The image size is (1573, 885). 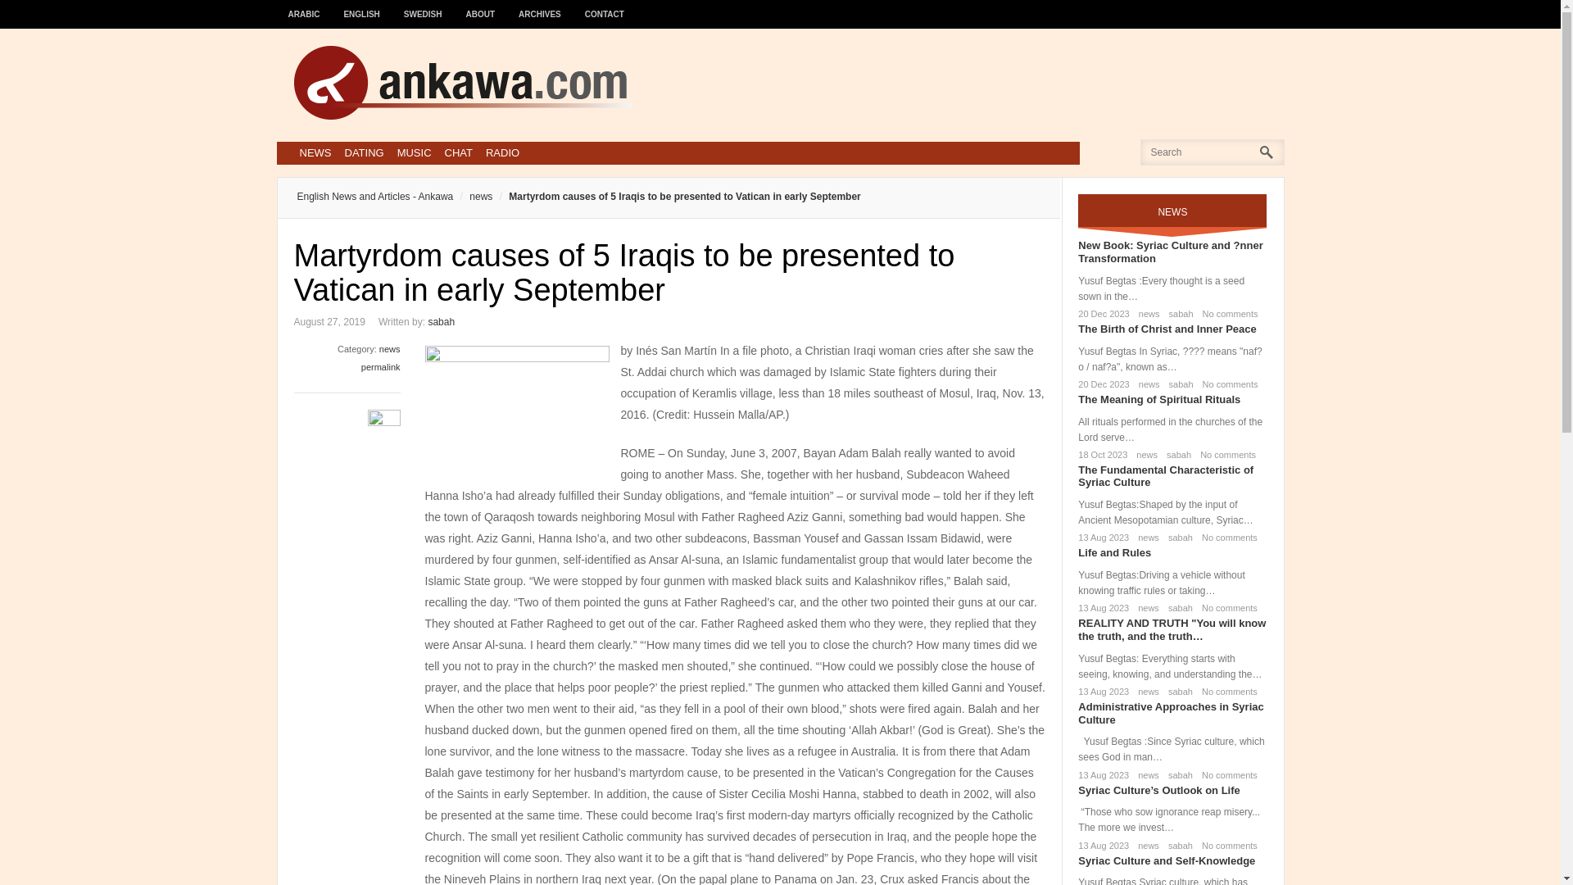 What do you see at coordinates (1227, 384) in the screenshot?
I see `No comments` at bounding box center [1227, 384].